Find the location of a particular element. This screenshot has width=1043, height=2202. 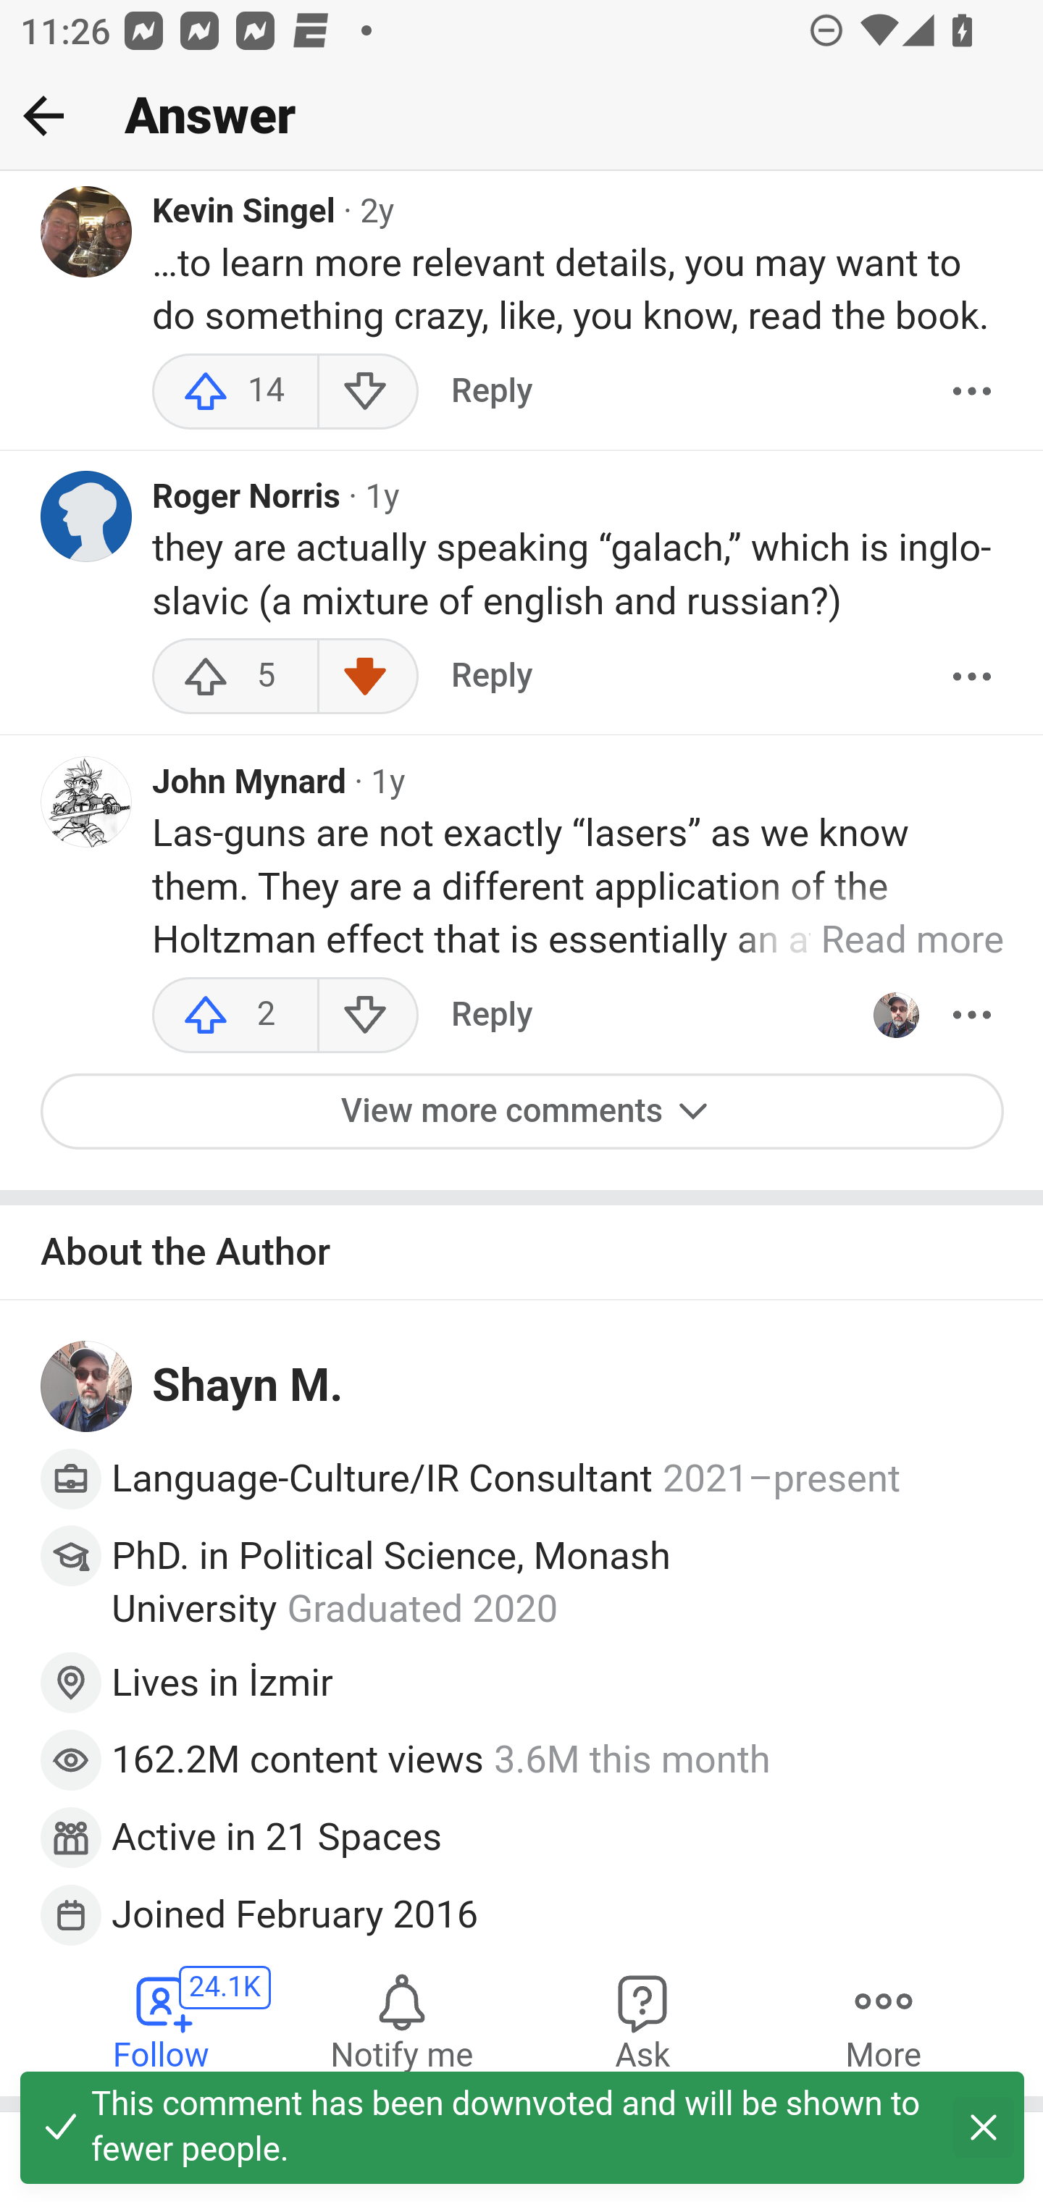

Back is located at coordinates (43, 115).